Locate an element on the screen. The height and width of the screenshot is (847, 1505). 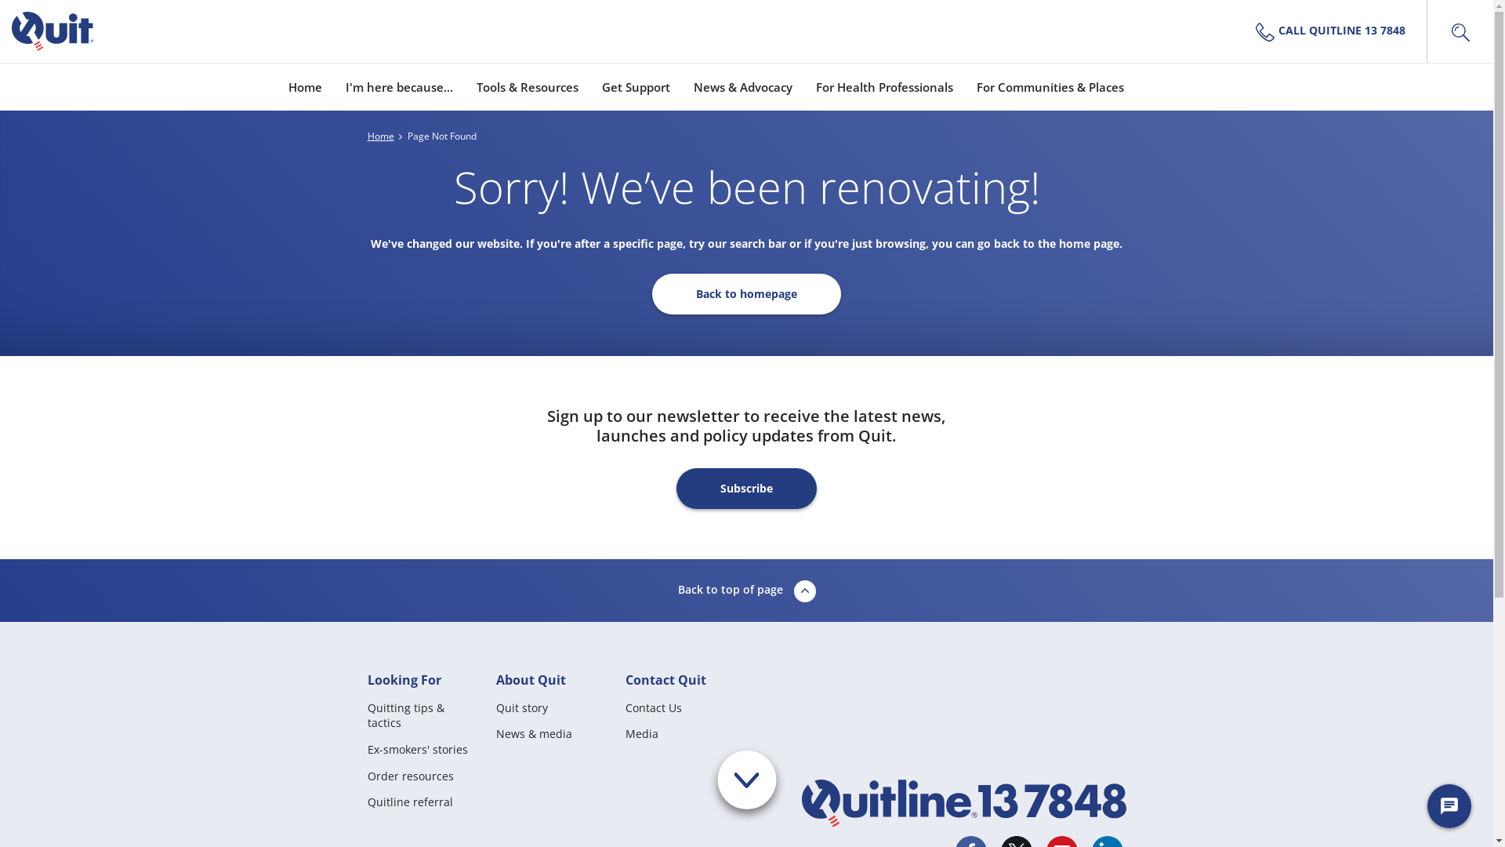
Back to top of page is located at coordinates (746, 591).